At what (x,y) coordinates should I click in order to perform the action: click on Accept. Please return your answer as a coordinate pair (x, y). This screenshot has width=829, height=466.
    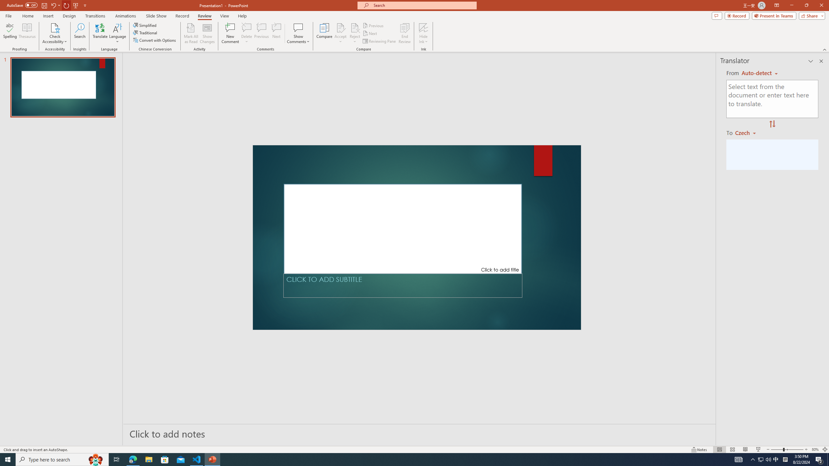
    Looking at the image, I should click on (341, 33).